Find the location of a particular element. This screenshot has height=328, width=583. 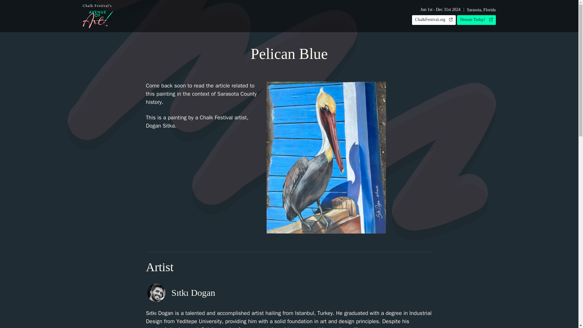

Donate Today! is located at coordinates (434, 20).